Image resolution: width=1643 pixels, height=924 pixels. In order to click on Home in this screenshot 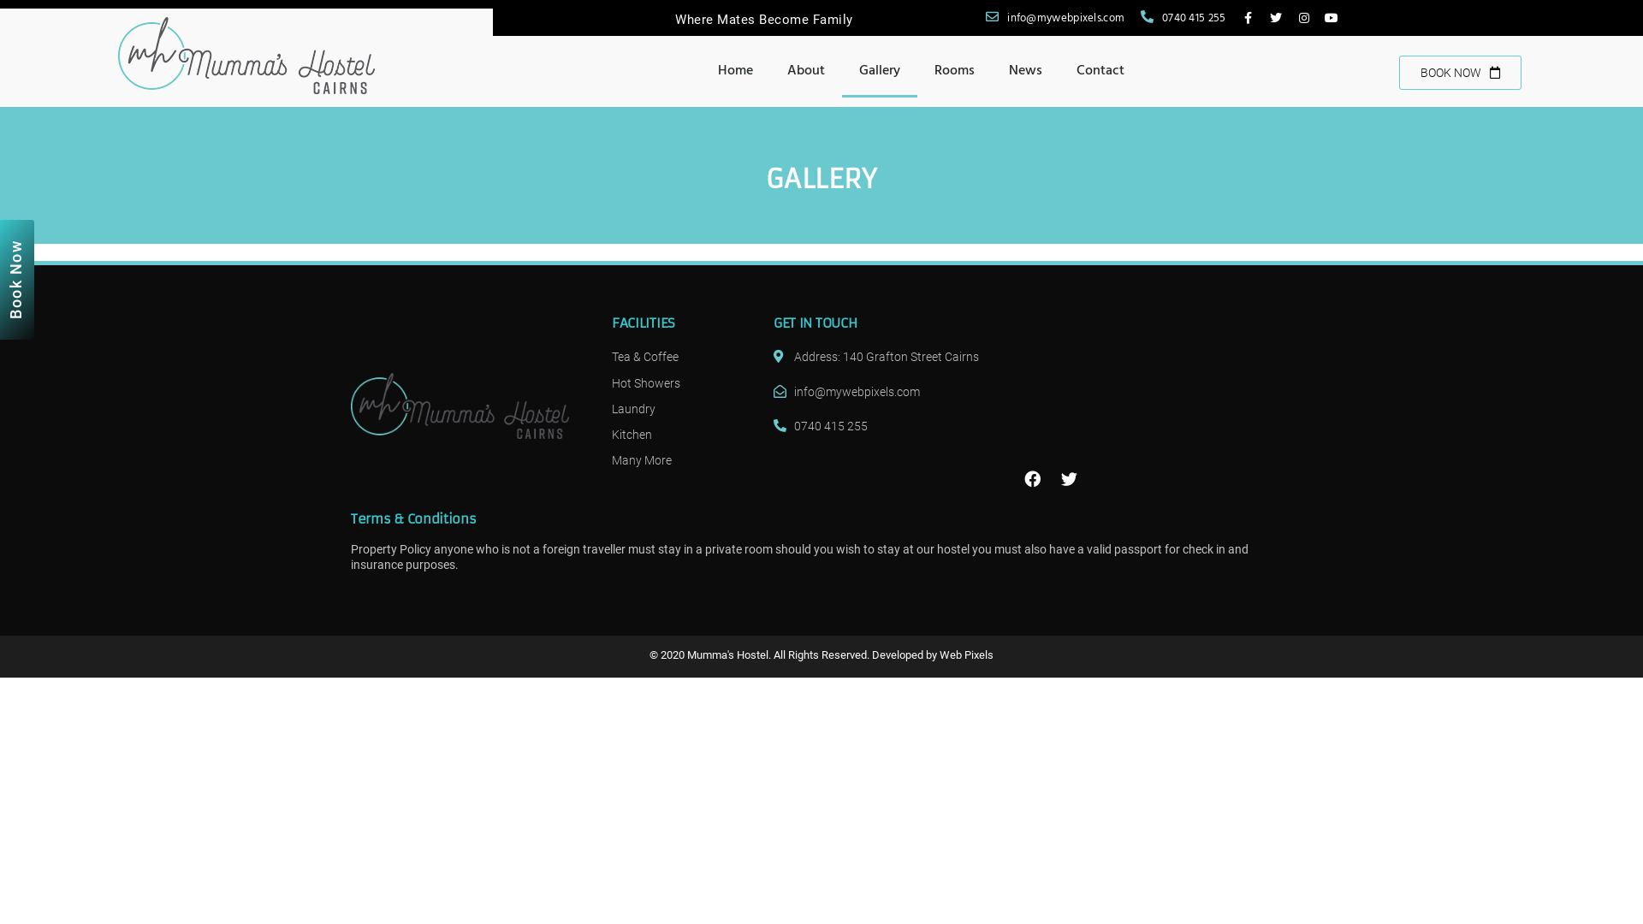, I will do `click(736, 72)`.